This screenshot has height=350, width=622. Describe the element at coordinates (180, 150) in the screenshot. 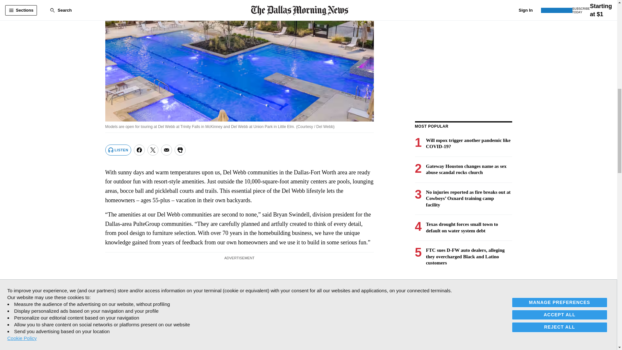

I see `Print` at that location.